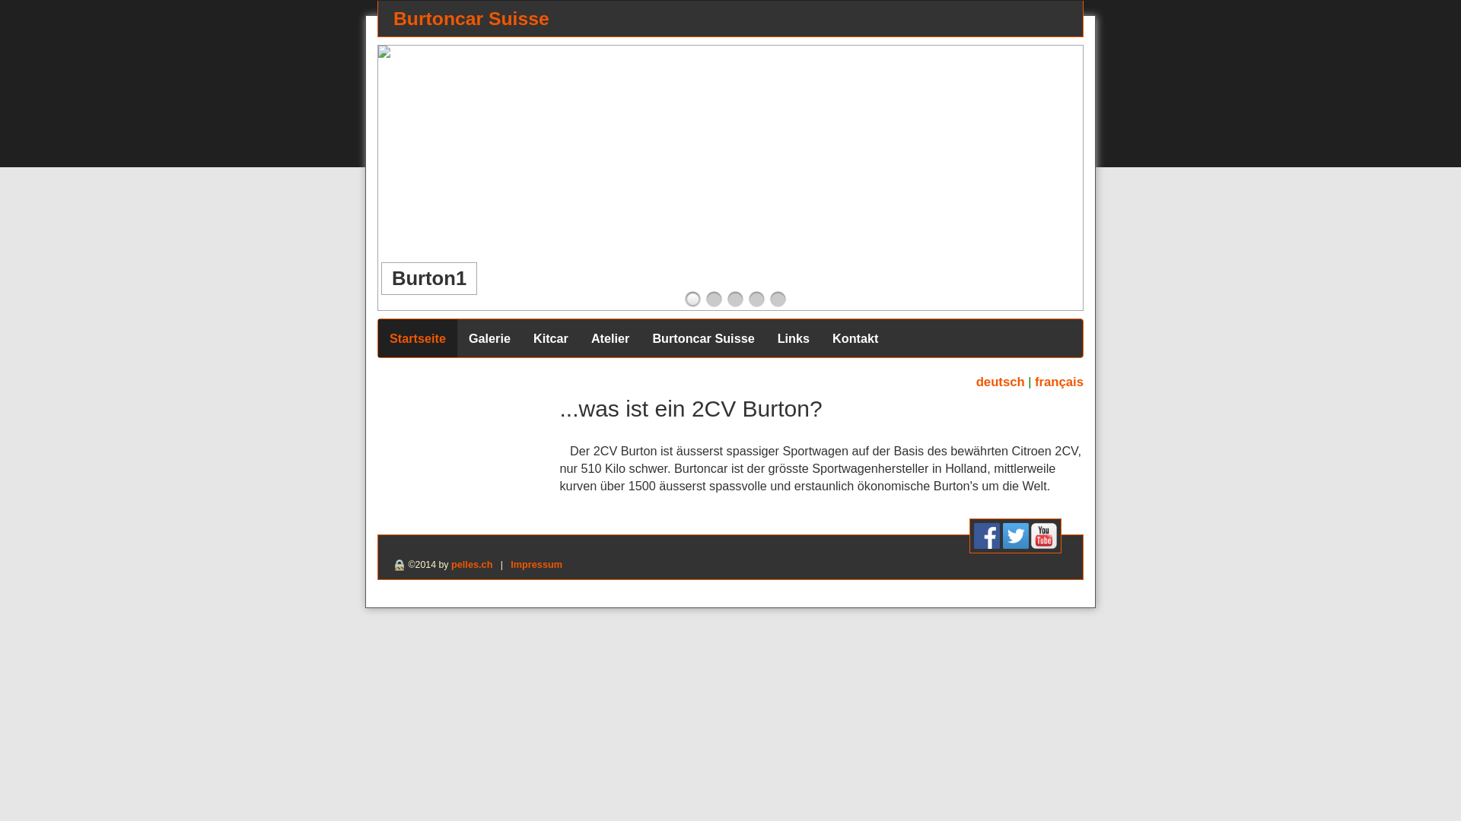 The image size is (1461, 821). I want to click on Kontakt, so click(855, 338).